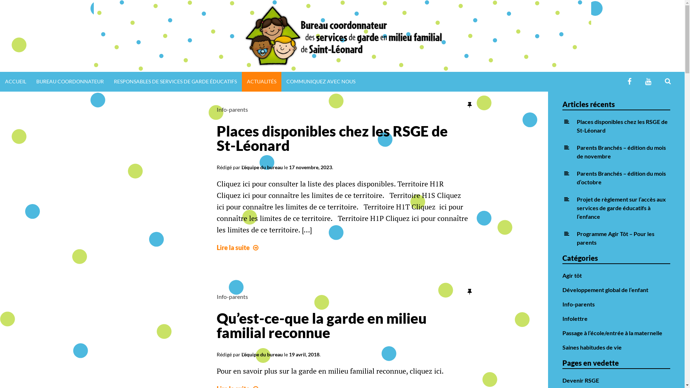  What do you see at coordinates (648, 82) in the screenshot?
I see `YOUTUBE` at bounding box center [648, 82].